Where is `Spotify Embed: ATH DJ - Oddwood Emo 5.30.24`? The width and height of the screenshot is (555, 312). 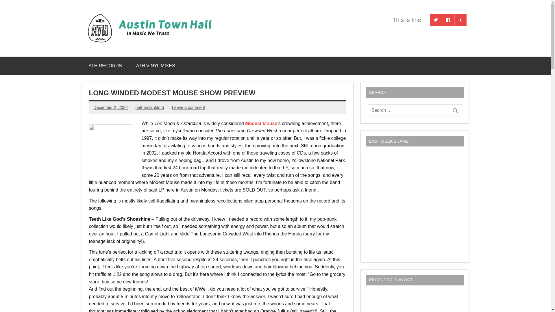
Spotify Embed: ATH DJ - Oddwood Emo 5.30.24 is located at coordinates (415, 302).